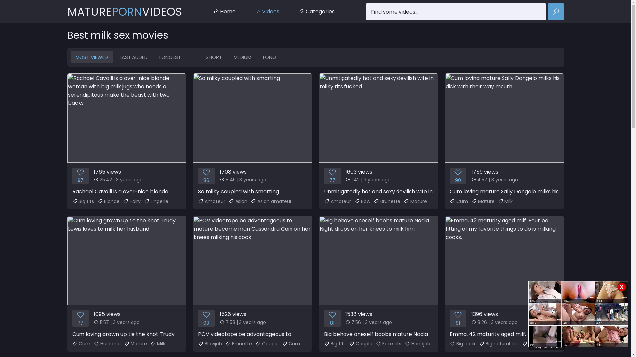  What do you see at coordinates (81, 344) in the screenshot?
I see `Cum` at bounding box center [81, 344].